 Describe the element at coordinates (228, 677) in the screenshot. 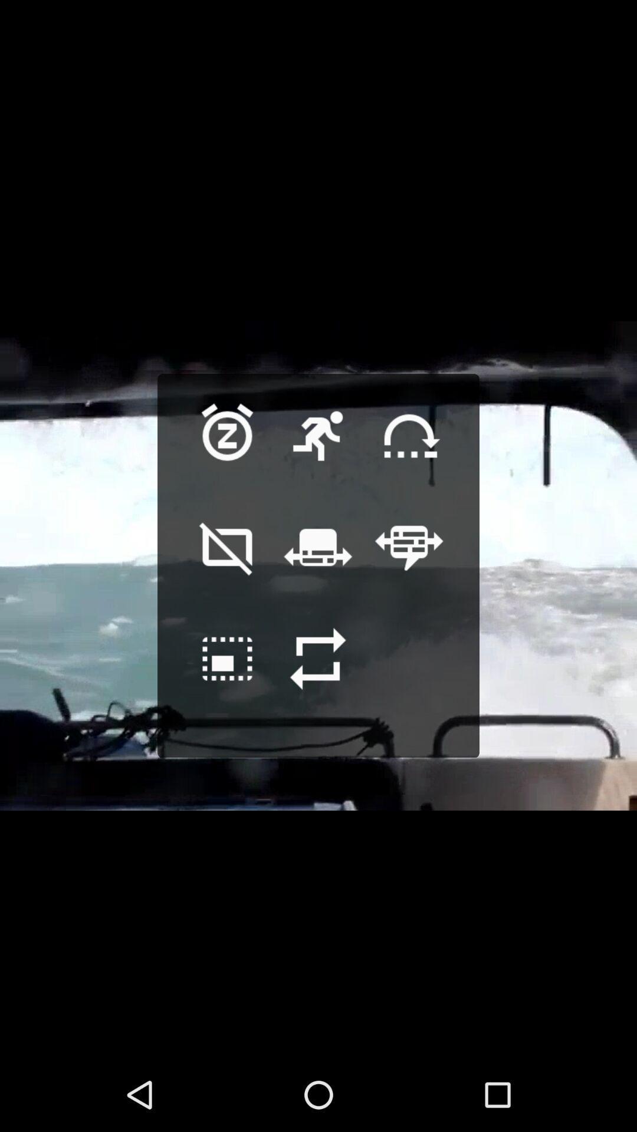

I see `go back` at that location.